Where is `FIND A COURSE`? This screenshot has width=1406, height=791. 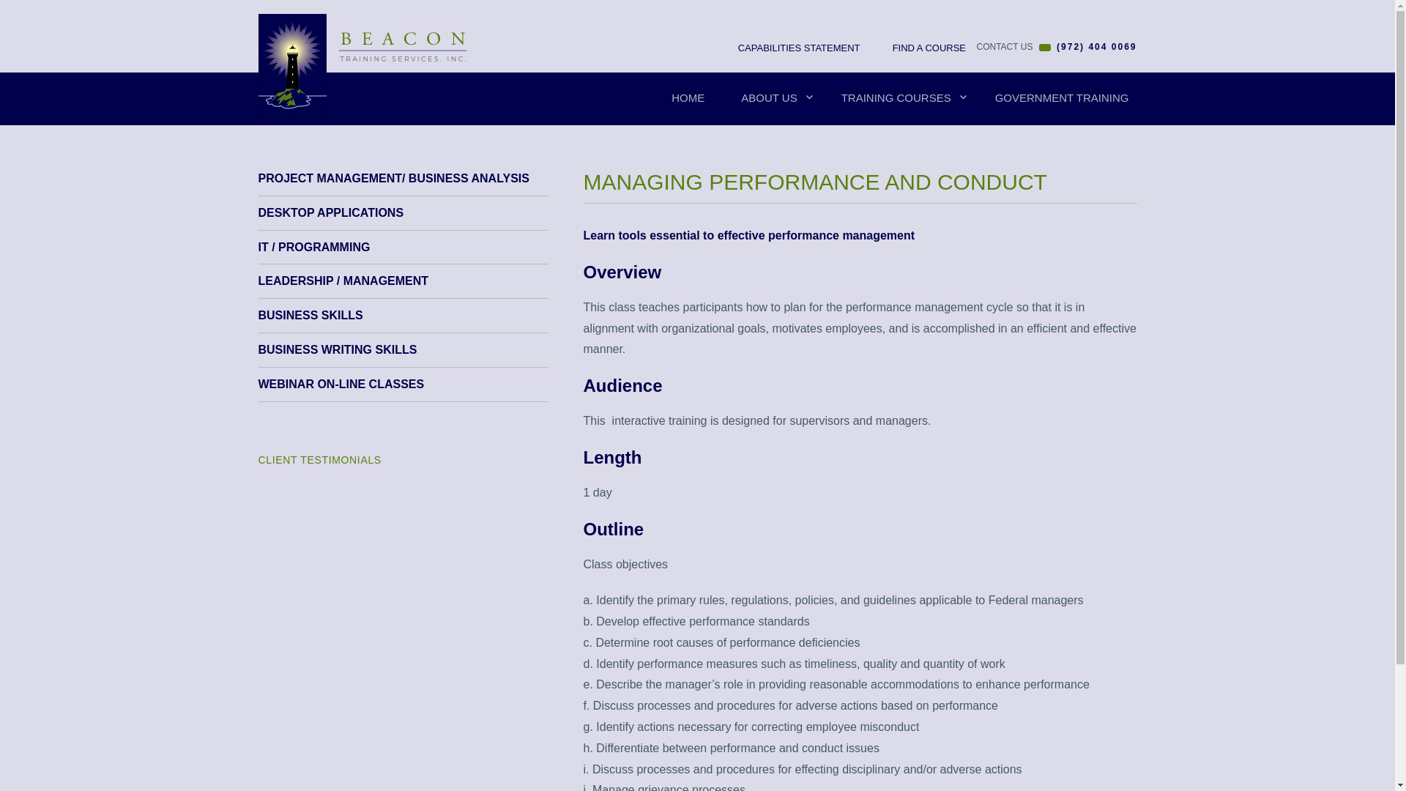
FIND A COURSE is located at coordinates (921, 48).